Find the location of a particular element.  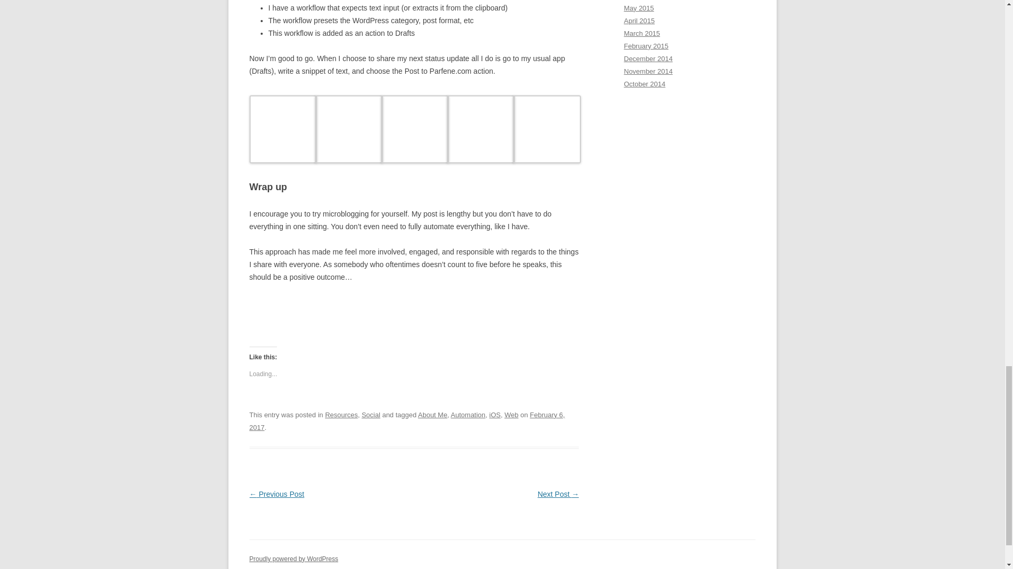

February 6, 2017 is located at coordinates (406, 420).